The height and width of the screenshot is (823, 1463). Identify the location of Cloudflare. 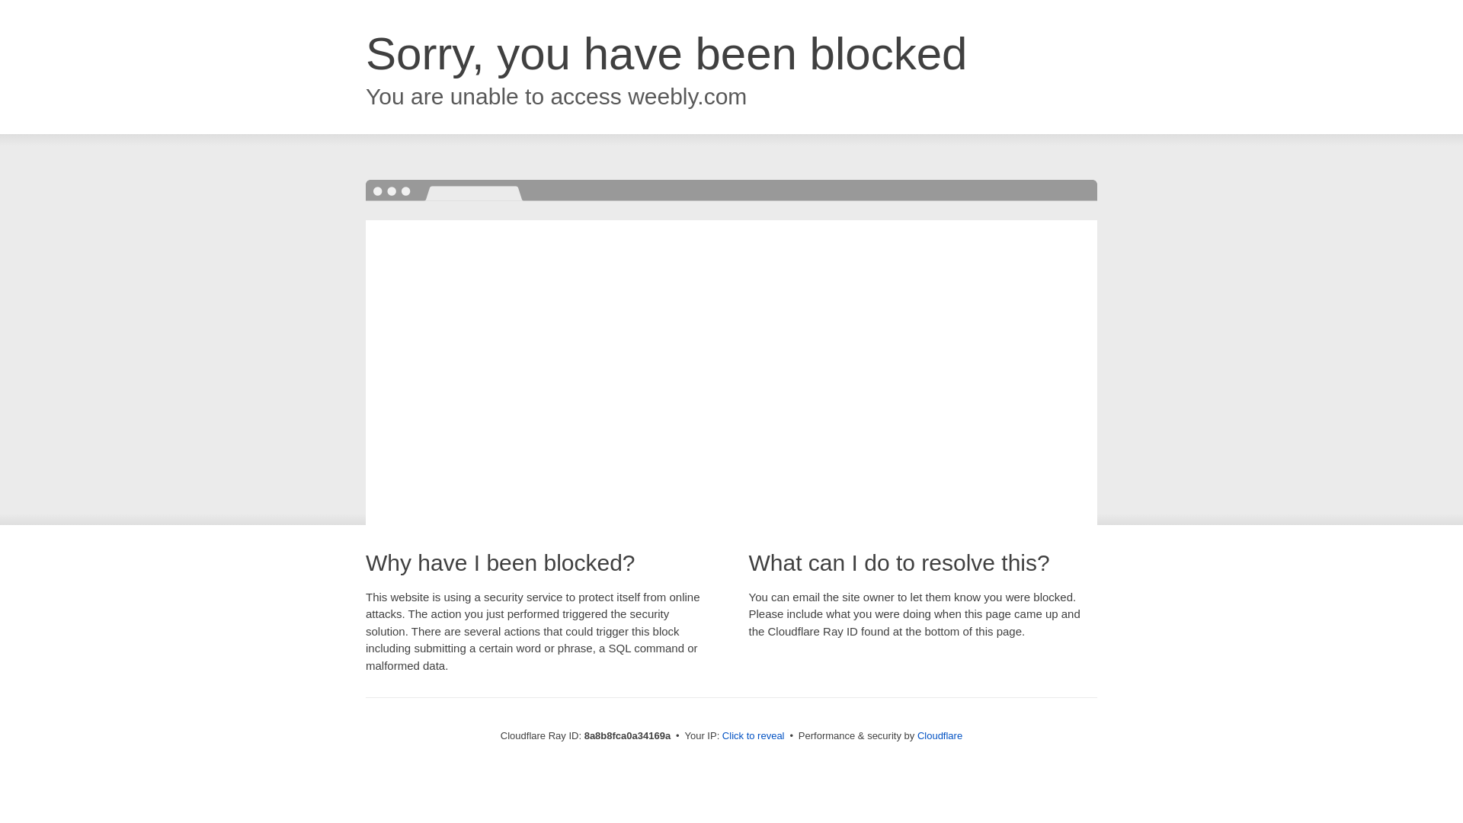
(940, 735).